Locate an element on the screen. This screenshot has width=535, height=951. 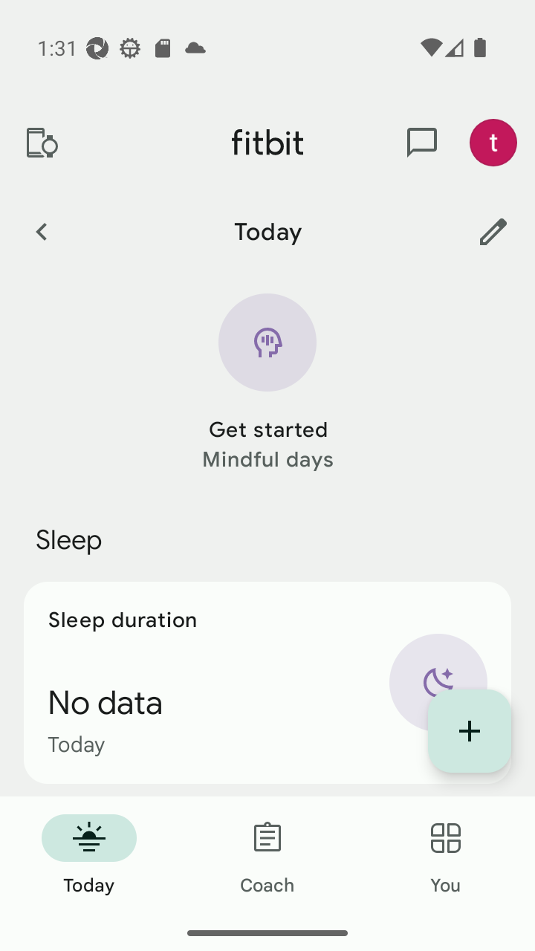
Display list of quick log entries is located at coordinates (470, 731).